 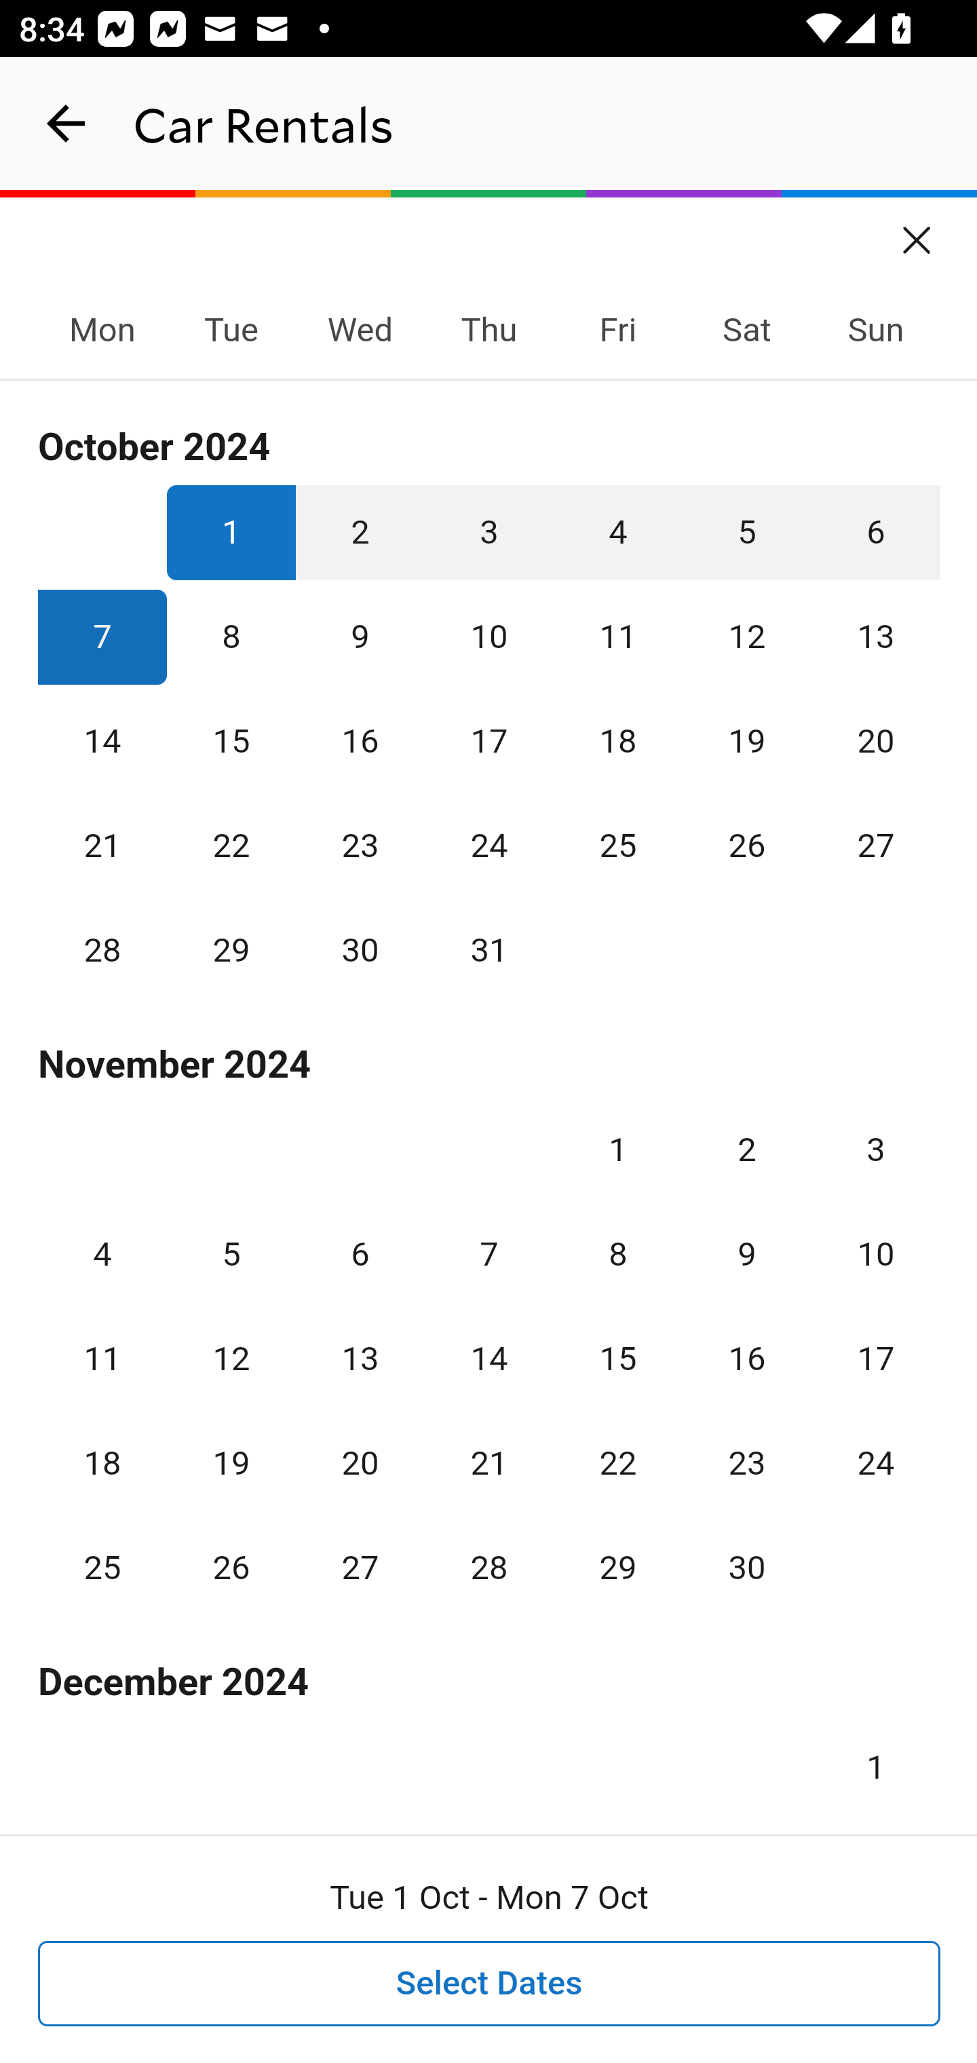 What do you see at coordinates (618, 1254) in the screenshot?
I see `8 November 2024` at bounding box center [618, 1254].